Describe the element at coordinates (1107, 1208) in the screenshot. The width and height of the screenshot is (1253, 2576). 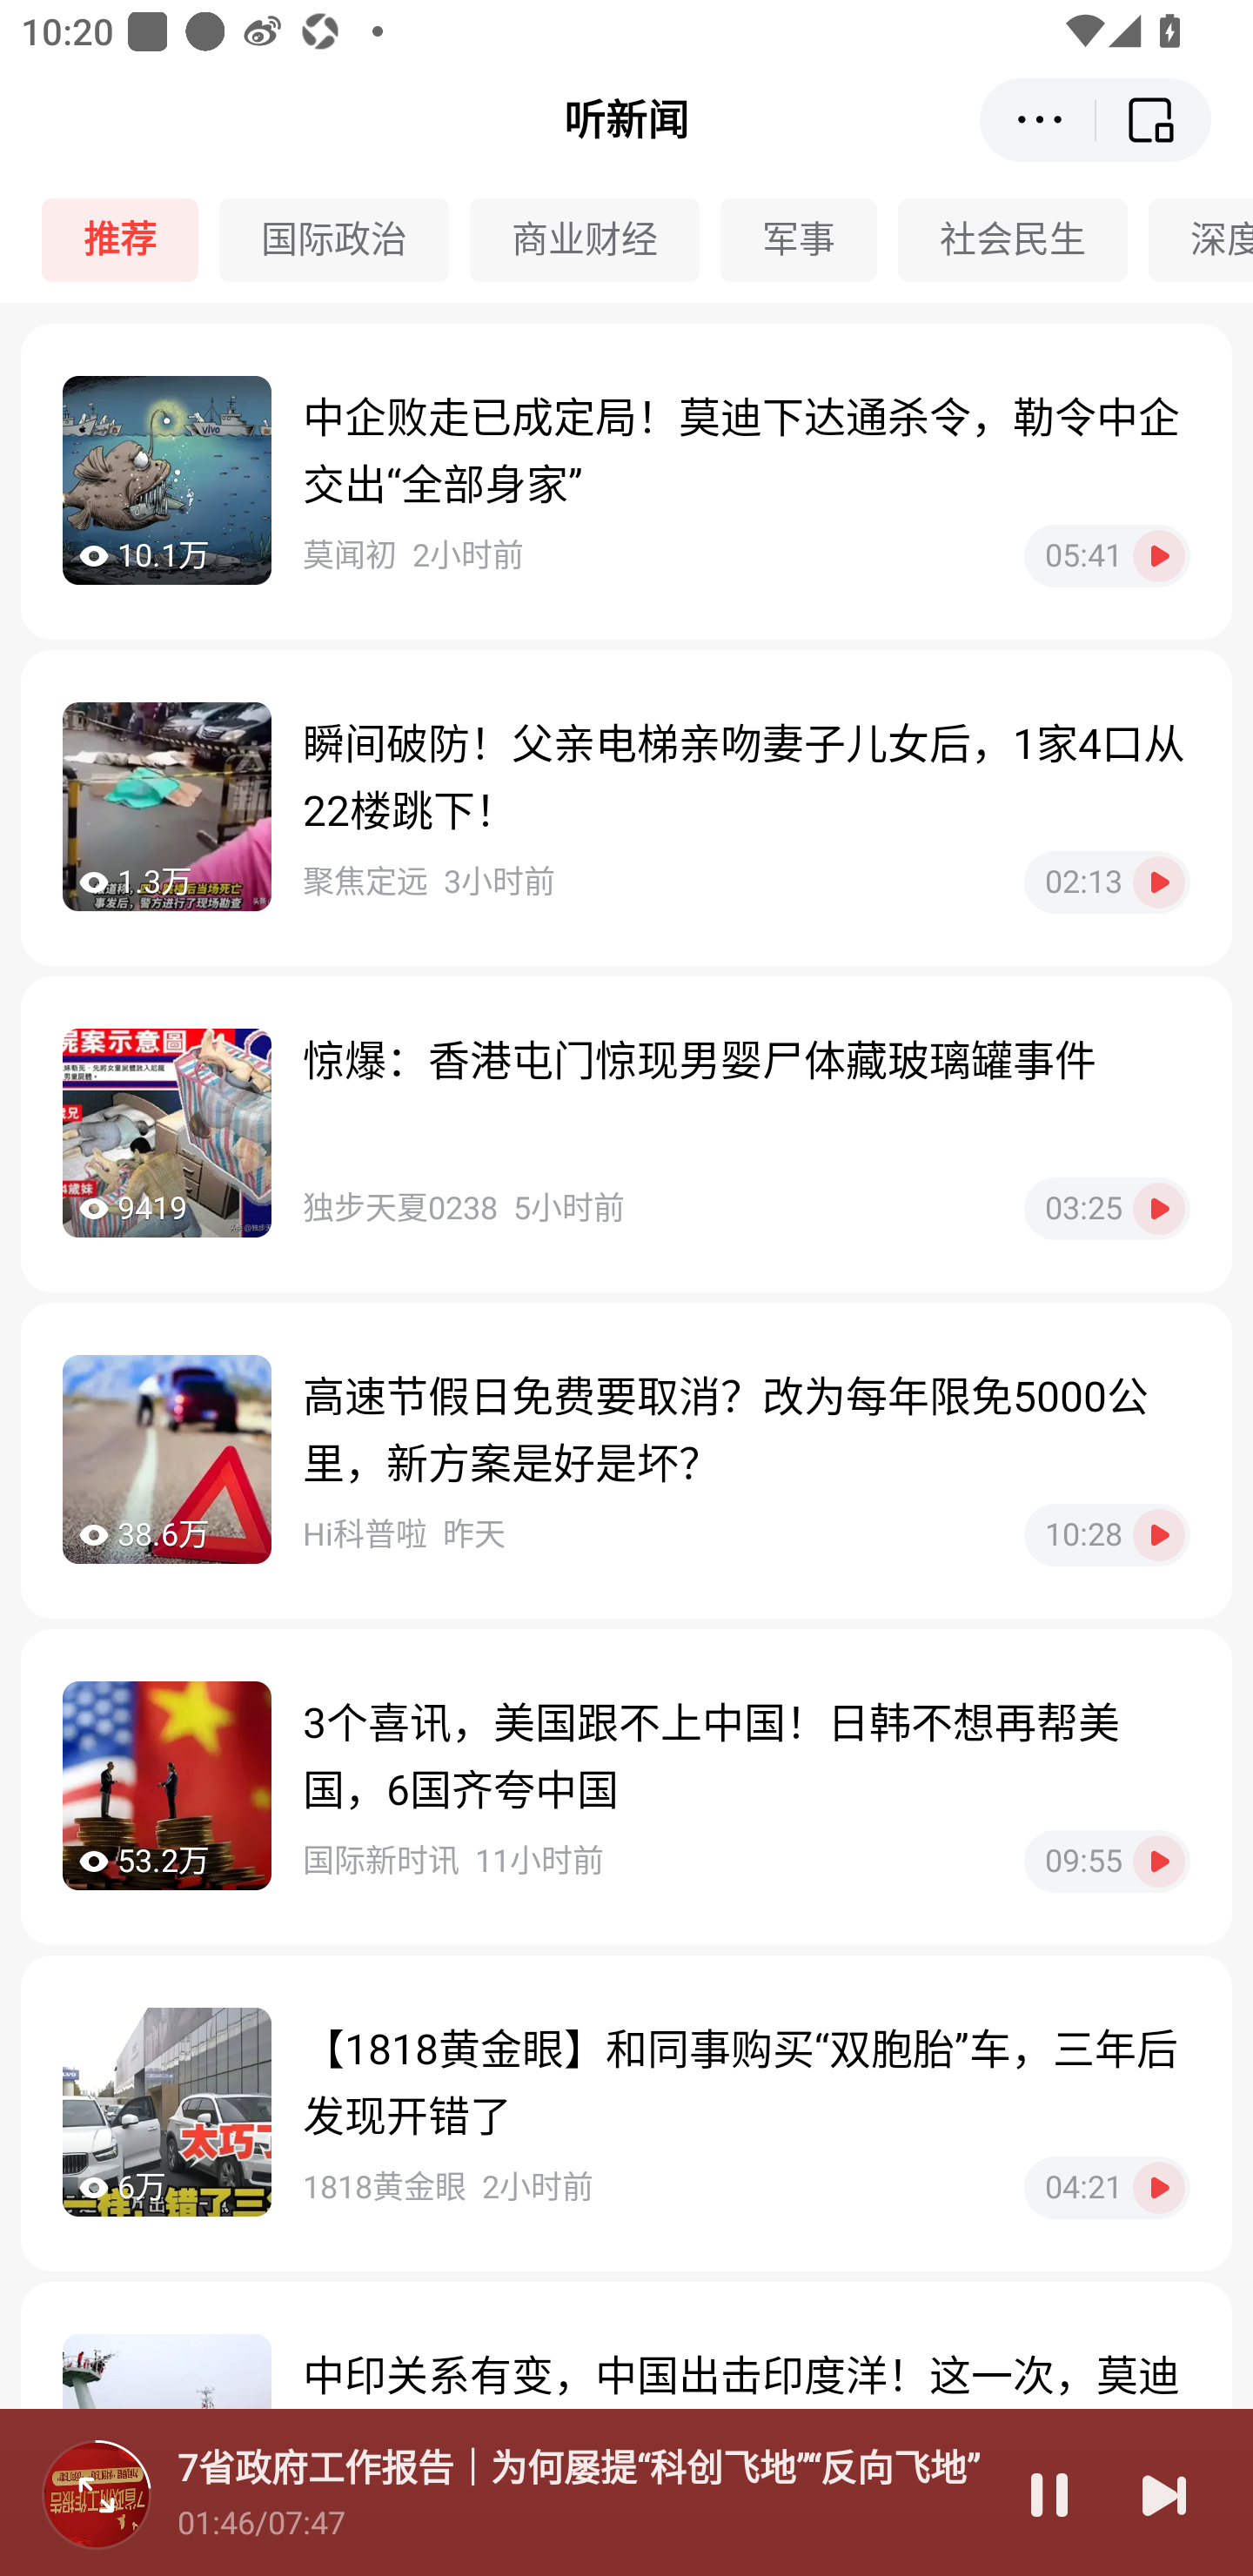
I see `03:25` at that location.